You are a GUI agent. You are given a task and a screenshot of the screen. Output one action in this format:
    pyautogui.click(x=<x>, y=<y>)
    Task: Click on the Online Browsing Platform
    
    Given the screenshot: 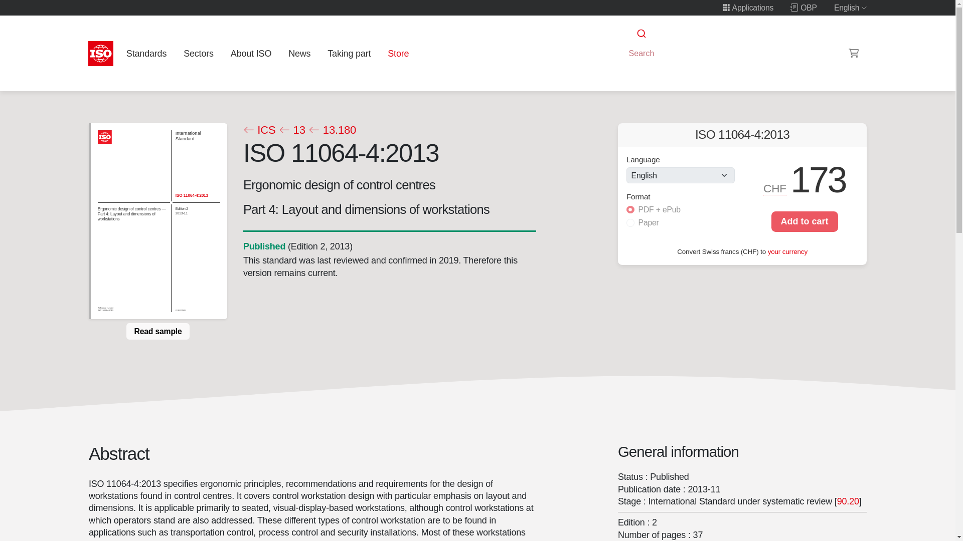 What is the action you would take?
    pyautogui.click(x=804, y=8)
    